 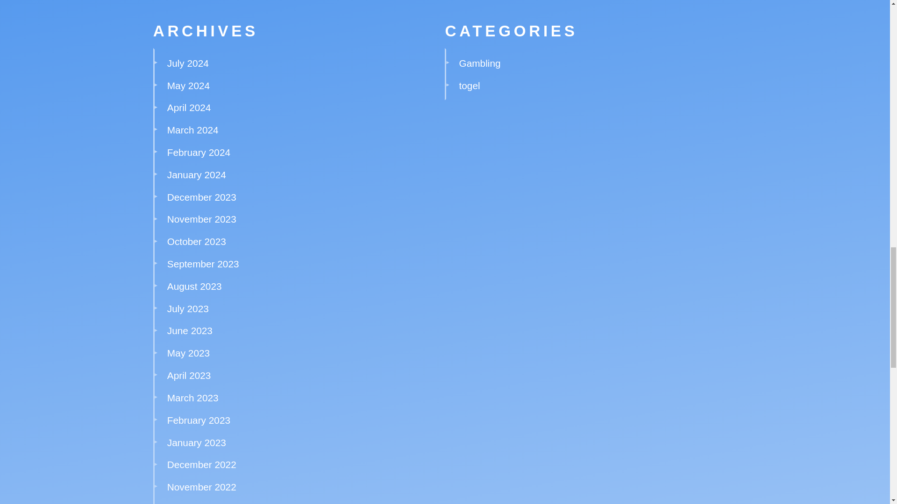 What do you see at coordinates (188, 308) in the screenshot?
I see `July 2023` at bounding box center [188, 308].